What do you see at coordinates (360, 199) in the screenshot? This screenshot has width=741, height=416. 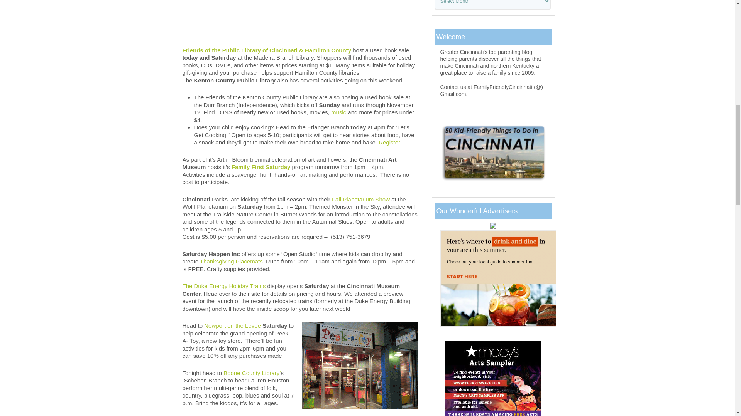 I see `Fall Planetarium Show` at bounding box center [360, 199].